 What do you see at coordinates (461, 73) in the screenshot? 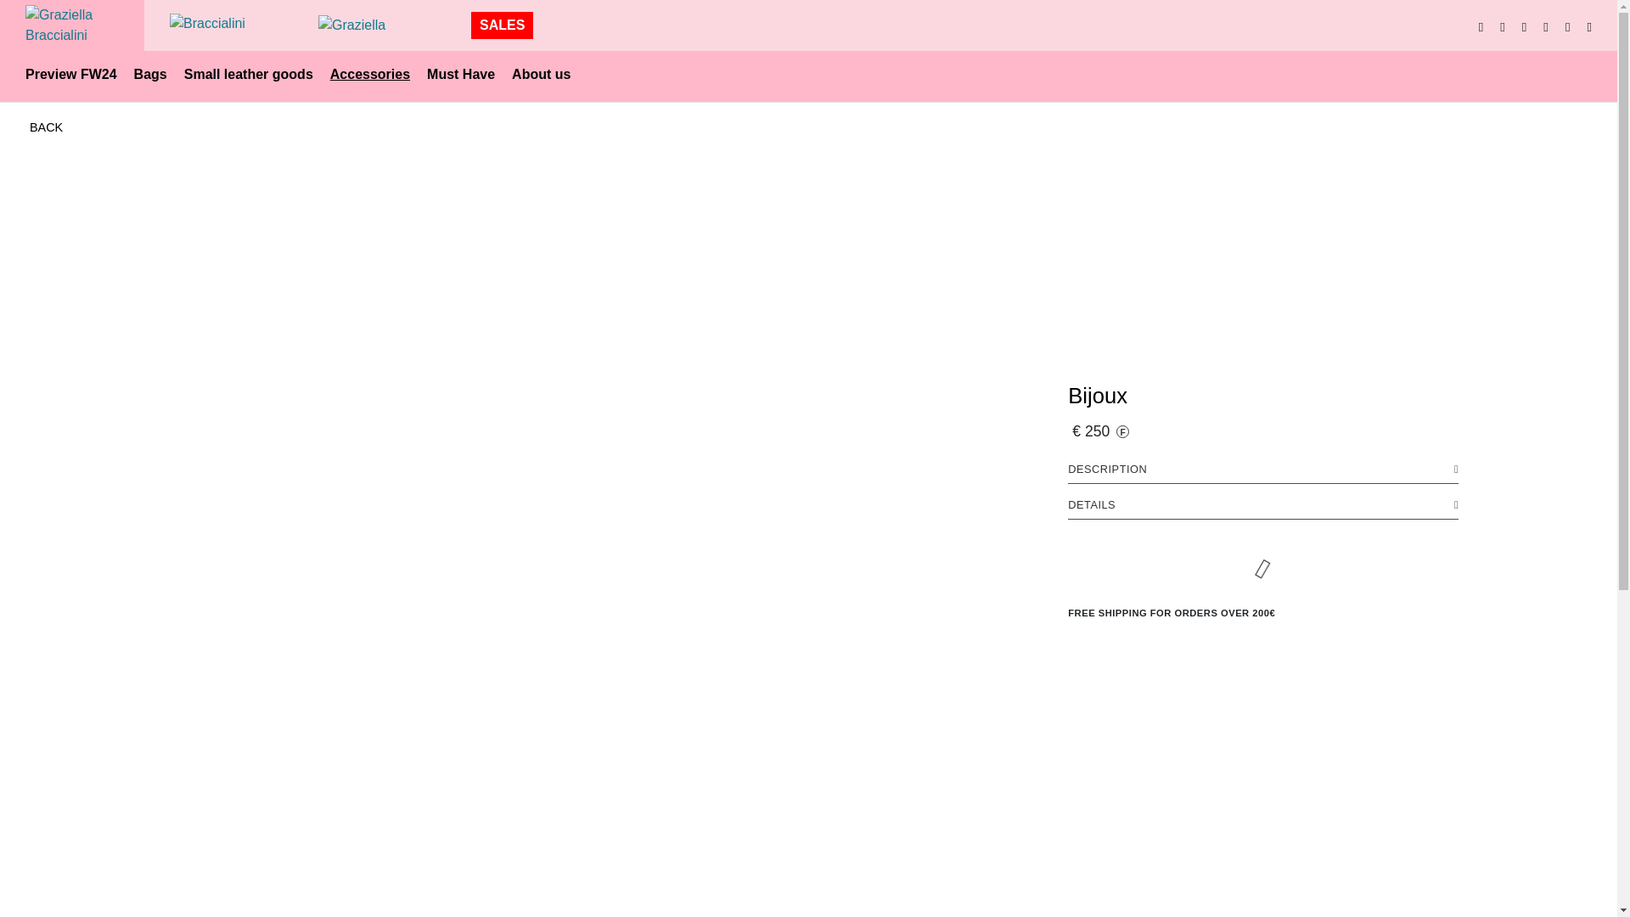
I see `Must Have` at bounding box center [461, 73].